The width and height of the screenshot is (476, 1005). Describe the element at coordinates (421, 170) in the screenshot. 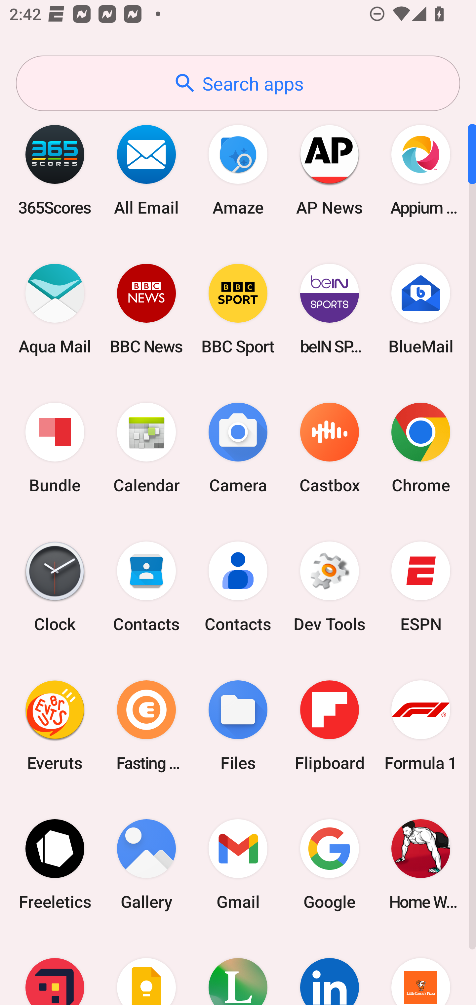

I see `Appium Settings` at that location.